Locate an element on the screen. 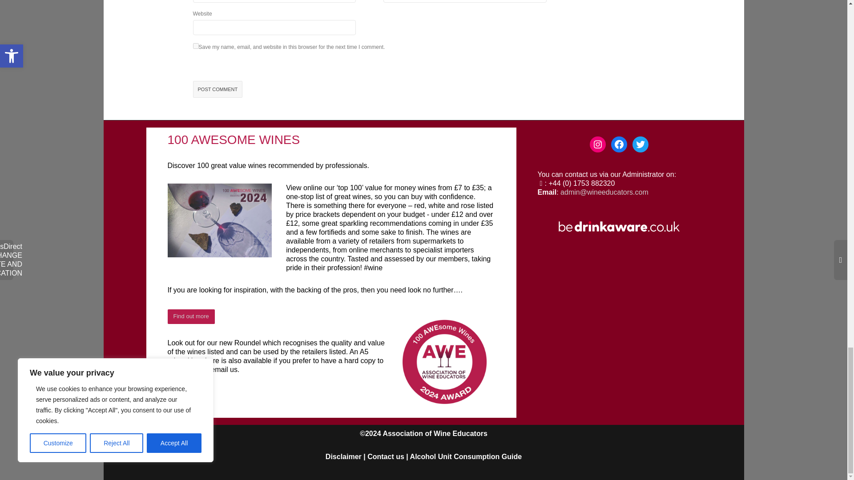 This screenshot has height=480, width=854. yes is located at coordinates (196, 46).